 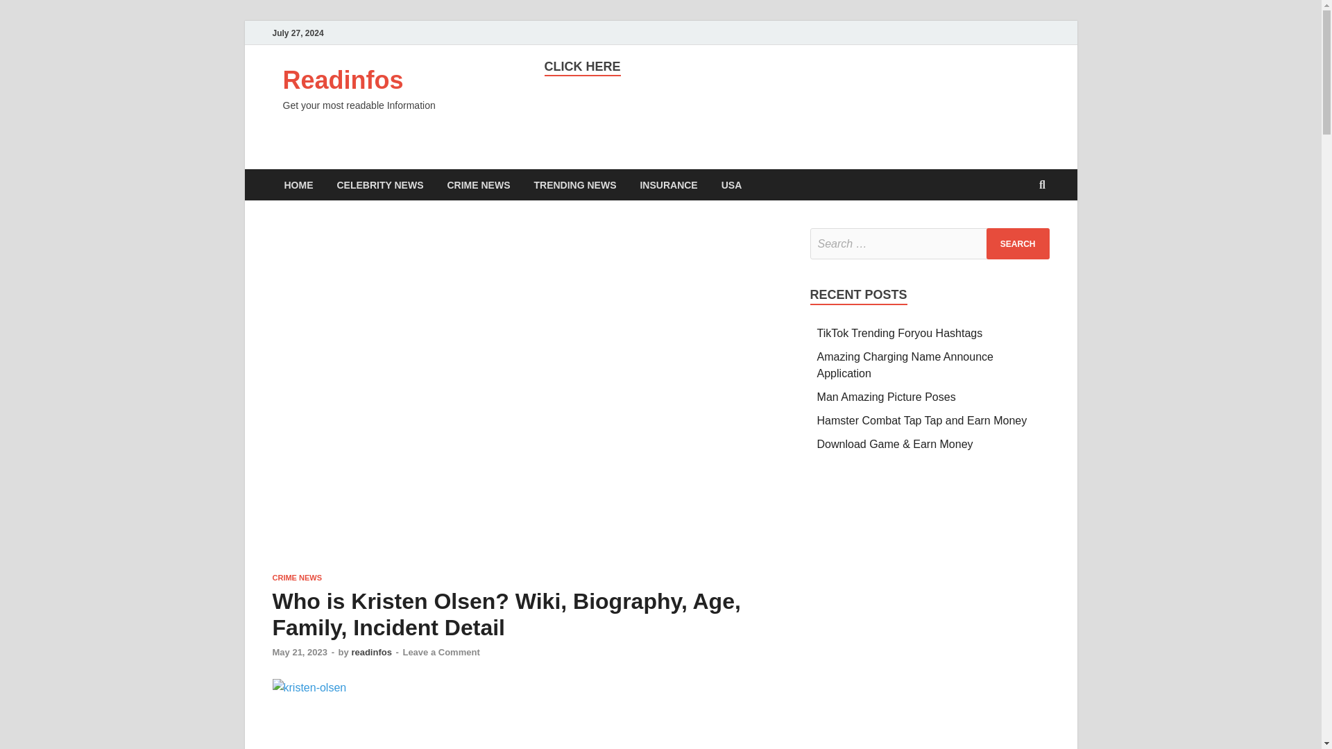 What do you see at coordinates (441, 652) in the screenshot?
I see `Leave a Comment` at bounding box center [441, 652].